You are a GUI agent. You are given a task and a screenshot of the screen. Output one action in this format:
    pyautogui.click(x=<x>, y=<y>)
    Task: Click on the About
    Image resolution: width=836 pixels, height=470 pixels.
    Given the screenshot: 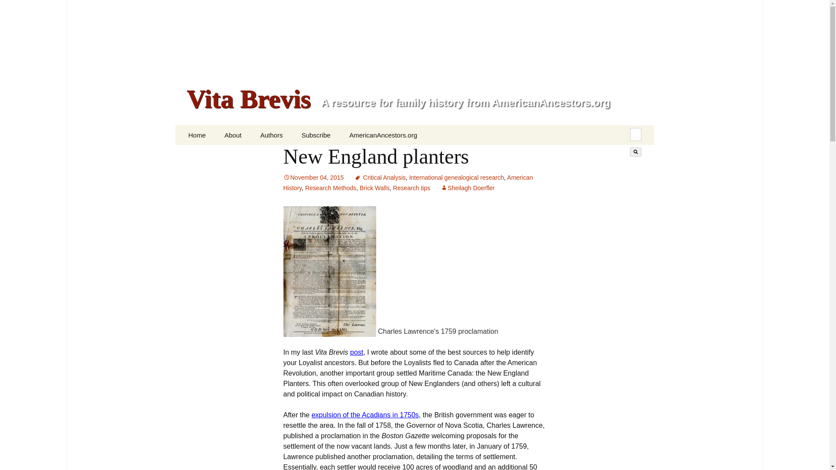 What is the action you would take?
    pyautogui.click(x=233, y=135)
    